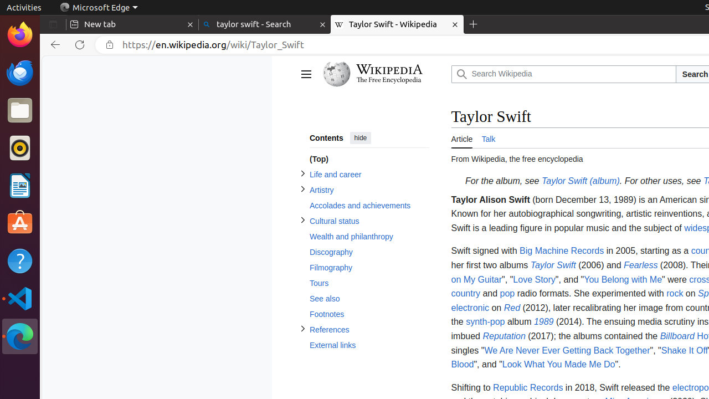 Image resolution: width=709 pixels, height=399 pixels. What do you see at coordinates (20, 298) in the screenshot?
I see `Visual Studio Code` at bounding box center [20, 298].